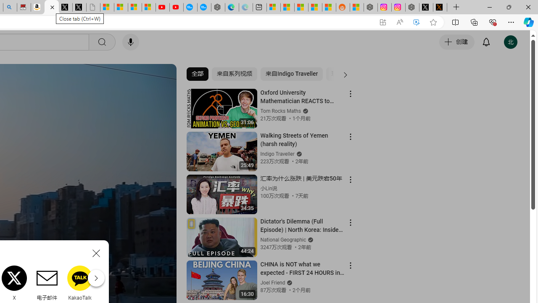 This screenshot has width=538, height=303. Describe the element at coordinates (113, 283) in the screenshot. I see `Reddit` at that location.